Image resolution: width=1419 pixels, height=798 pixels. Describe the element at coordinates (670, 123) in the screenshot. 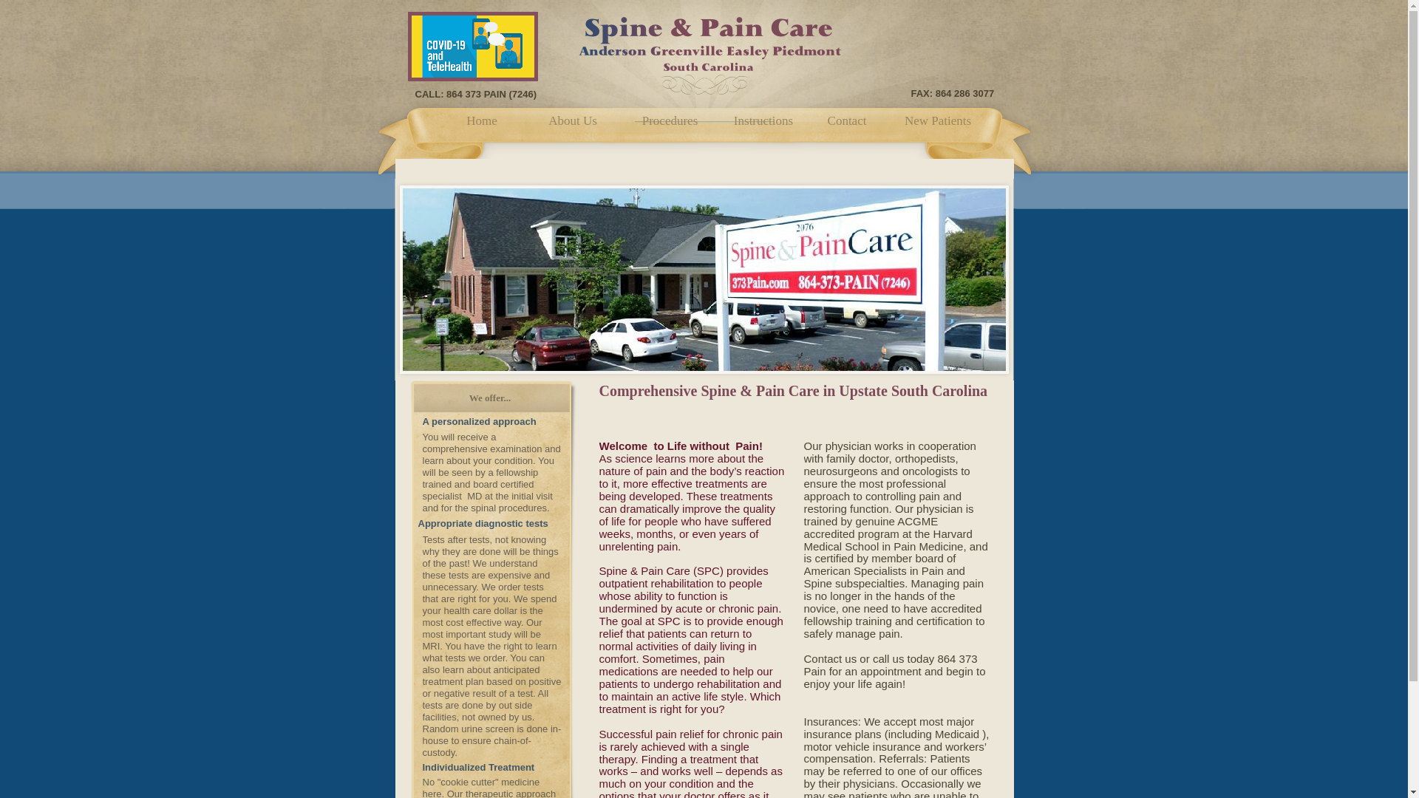

I see `Procedures` at that location.